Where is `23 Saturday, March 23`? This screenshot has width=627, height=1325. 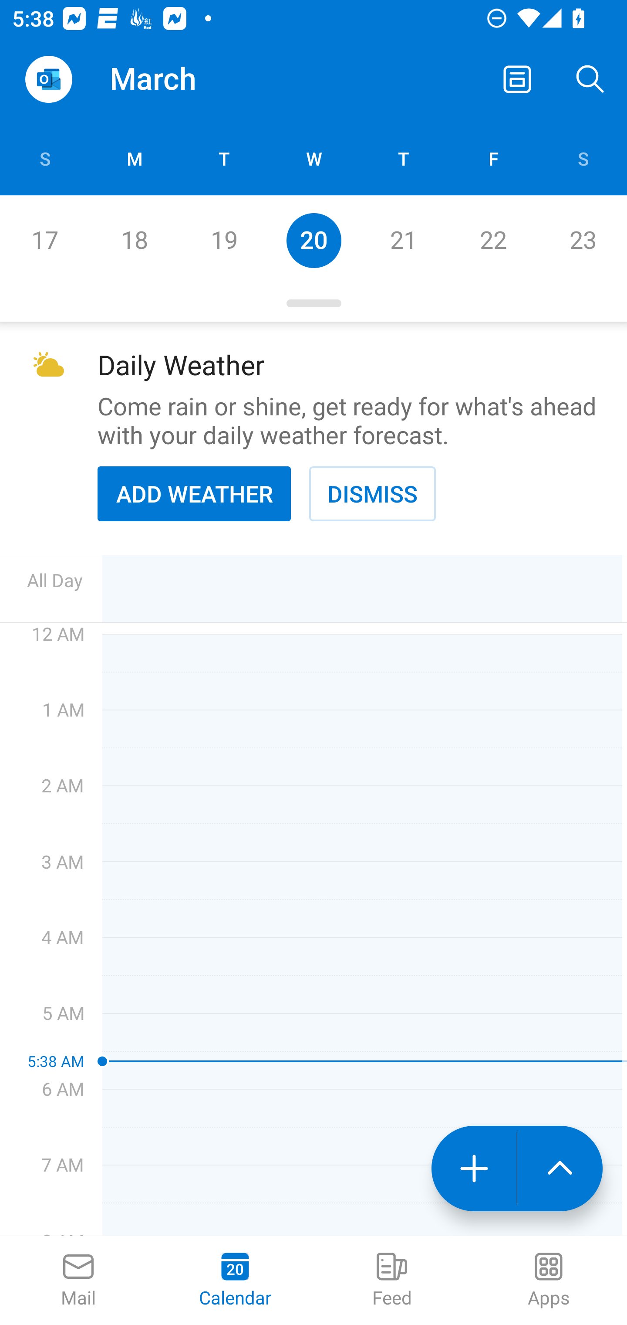 23 Saturday, March 23 is located at coordinates (583, 240).